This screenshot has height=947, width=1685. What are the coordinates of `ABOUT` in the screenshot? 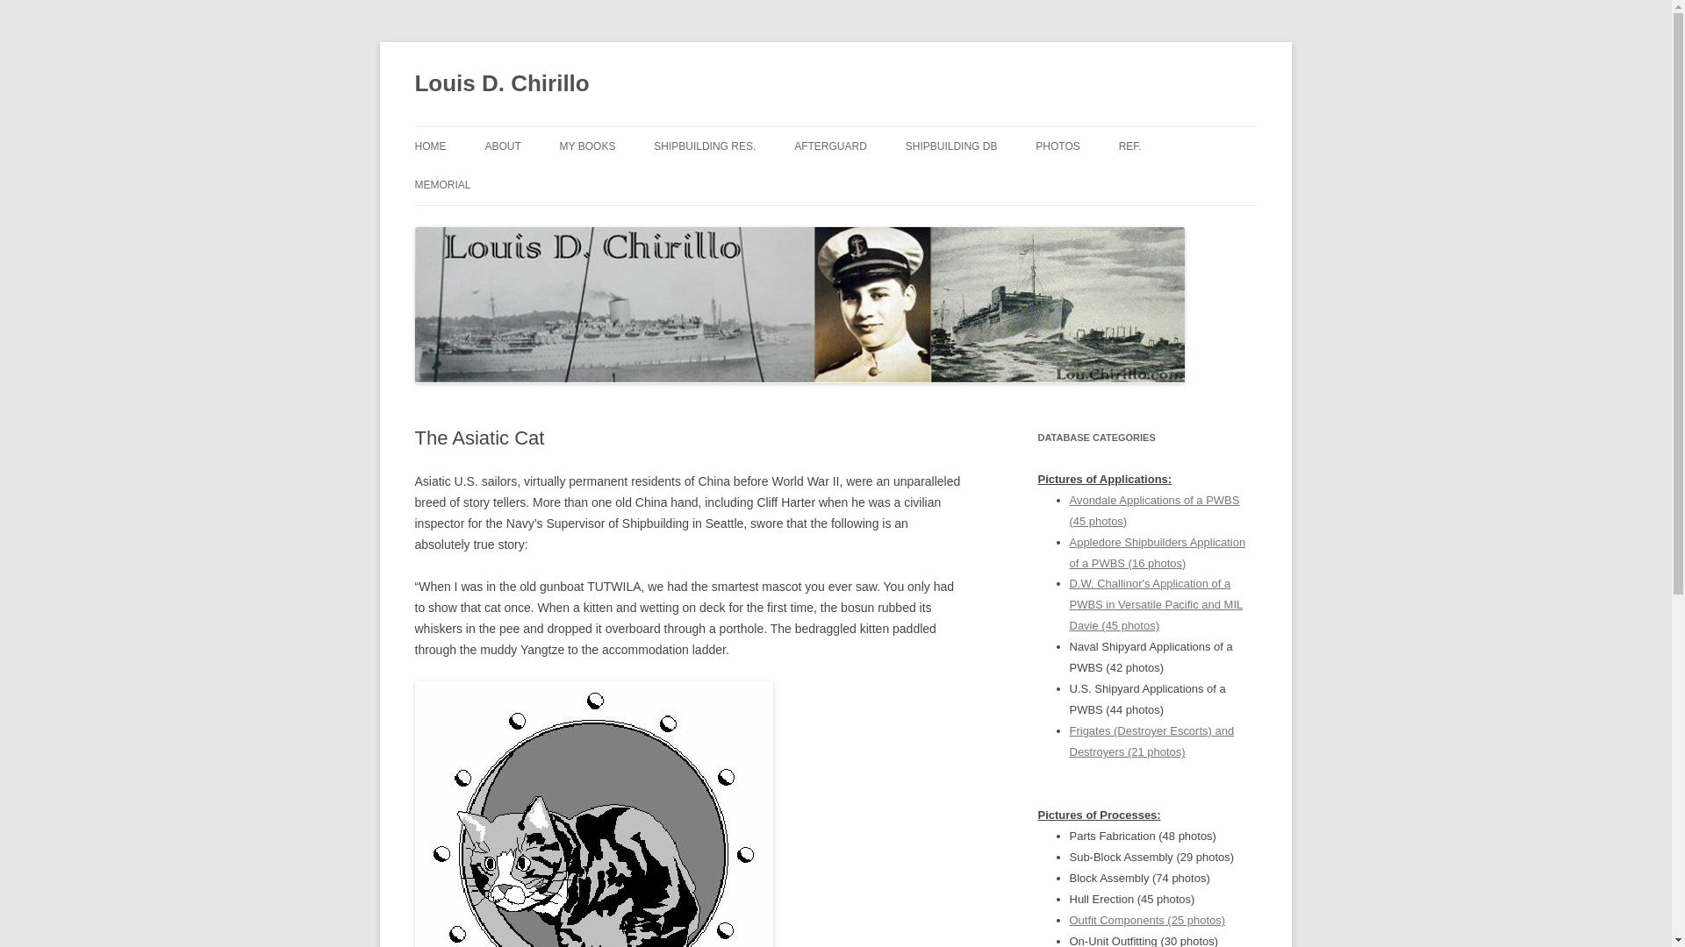 It's located at (502, 146).